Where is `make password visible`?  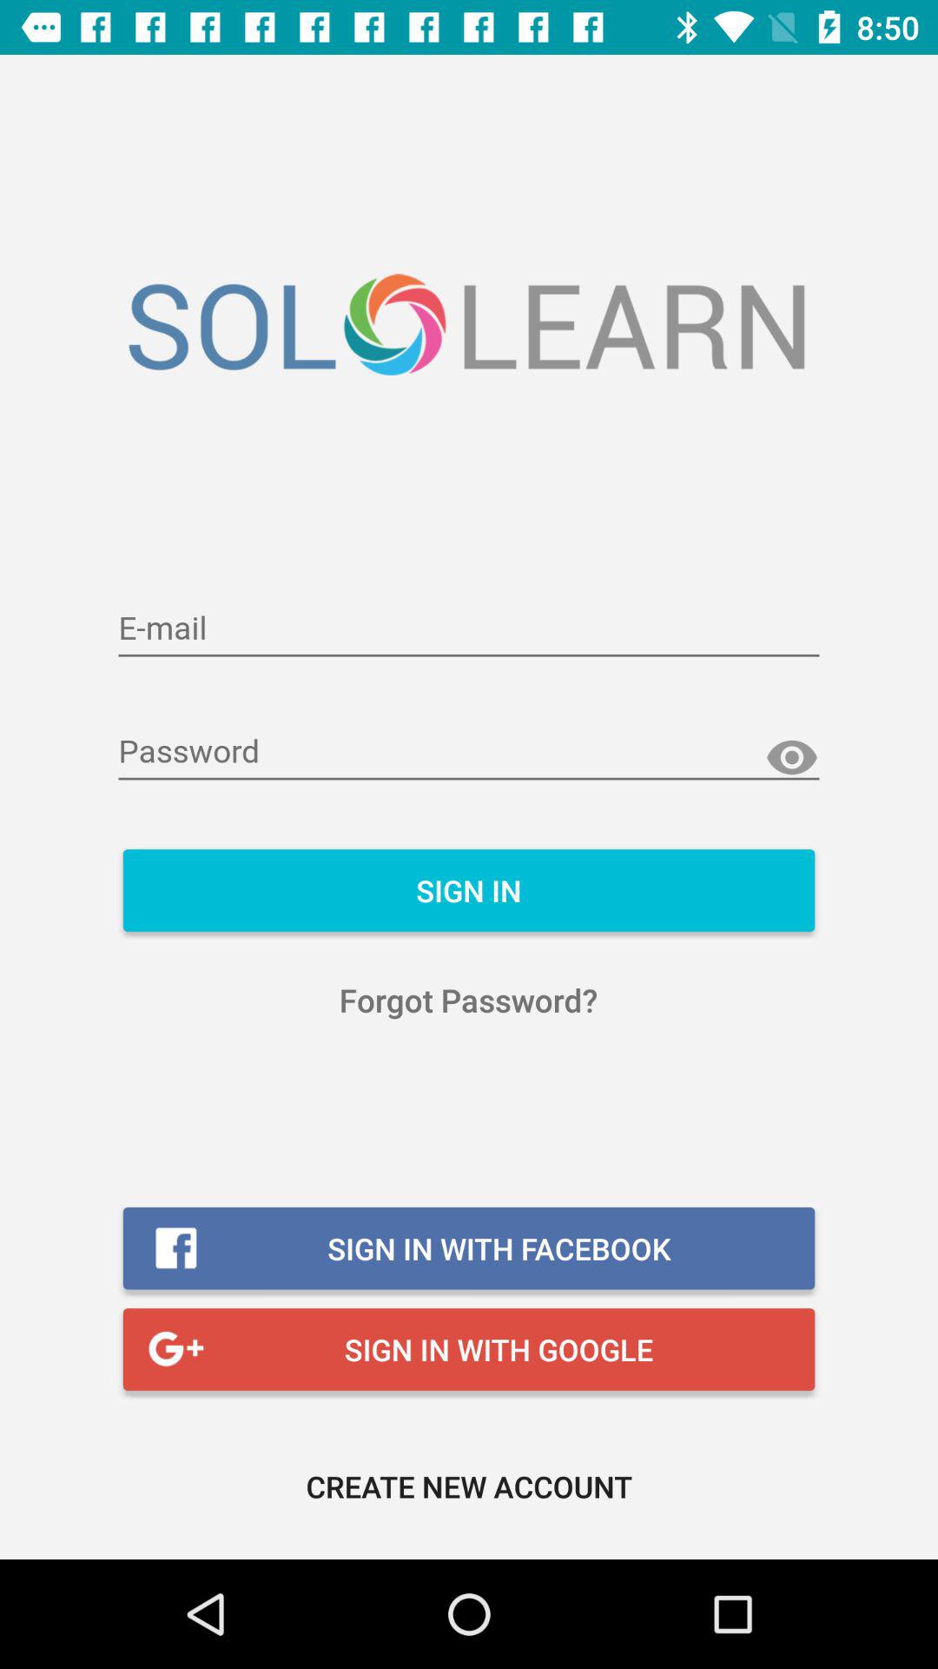 make password visible is located at coordinates (792, 758).